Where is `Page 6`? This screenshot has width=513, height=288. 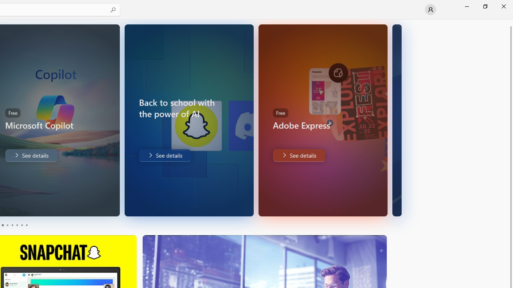 Page 6 is located at coordinates (26, 225).